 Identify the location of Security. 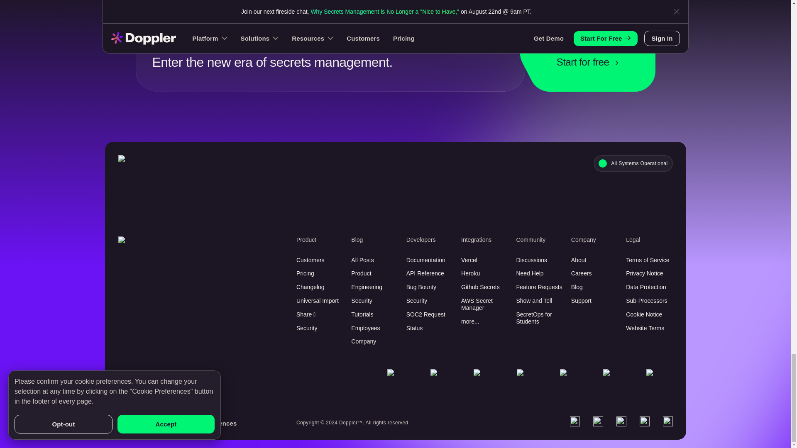
(374, 301).